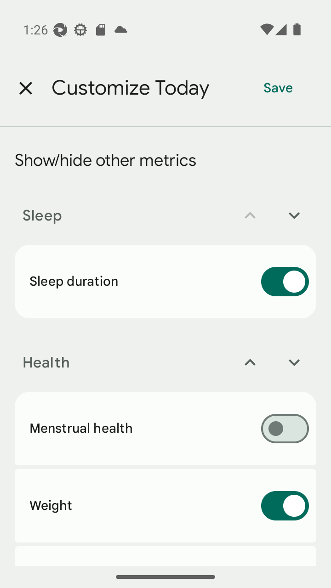 This screenshot has height=588, width=331. I want to click on Sleep duration, so click(165, 281).